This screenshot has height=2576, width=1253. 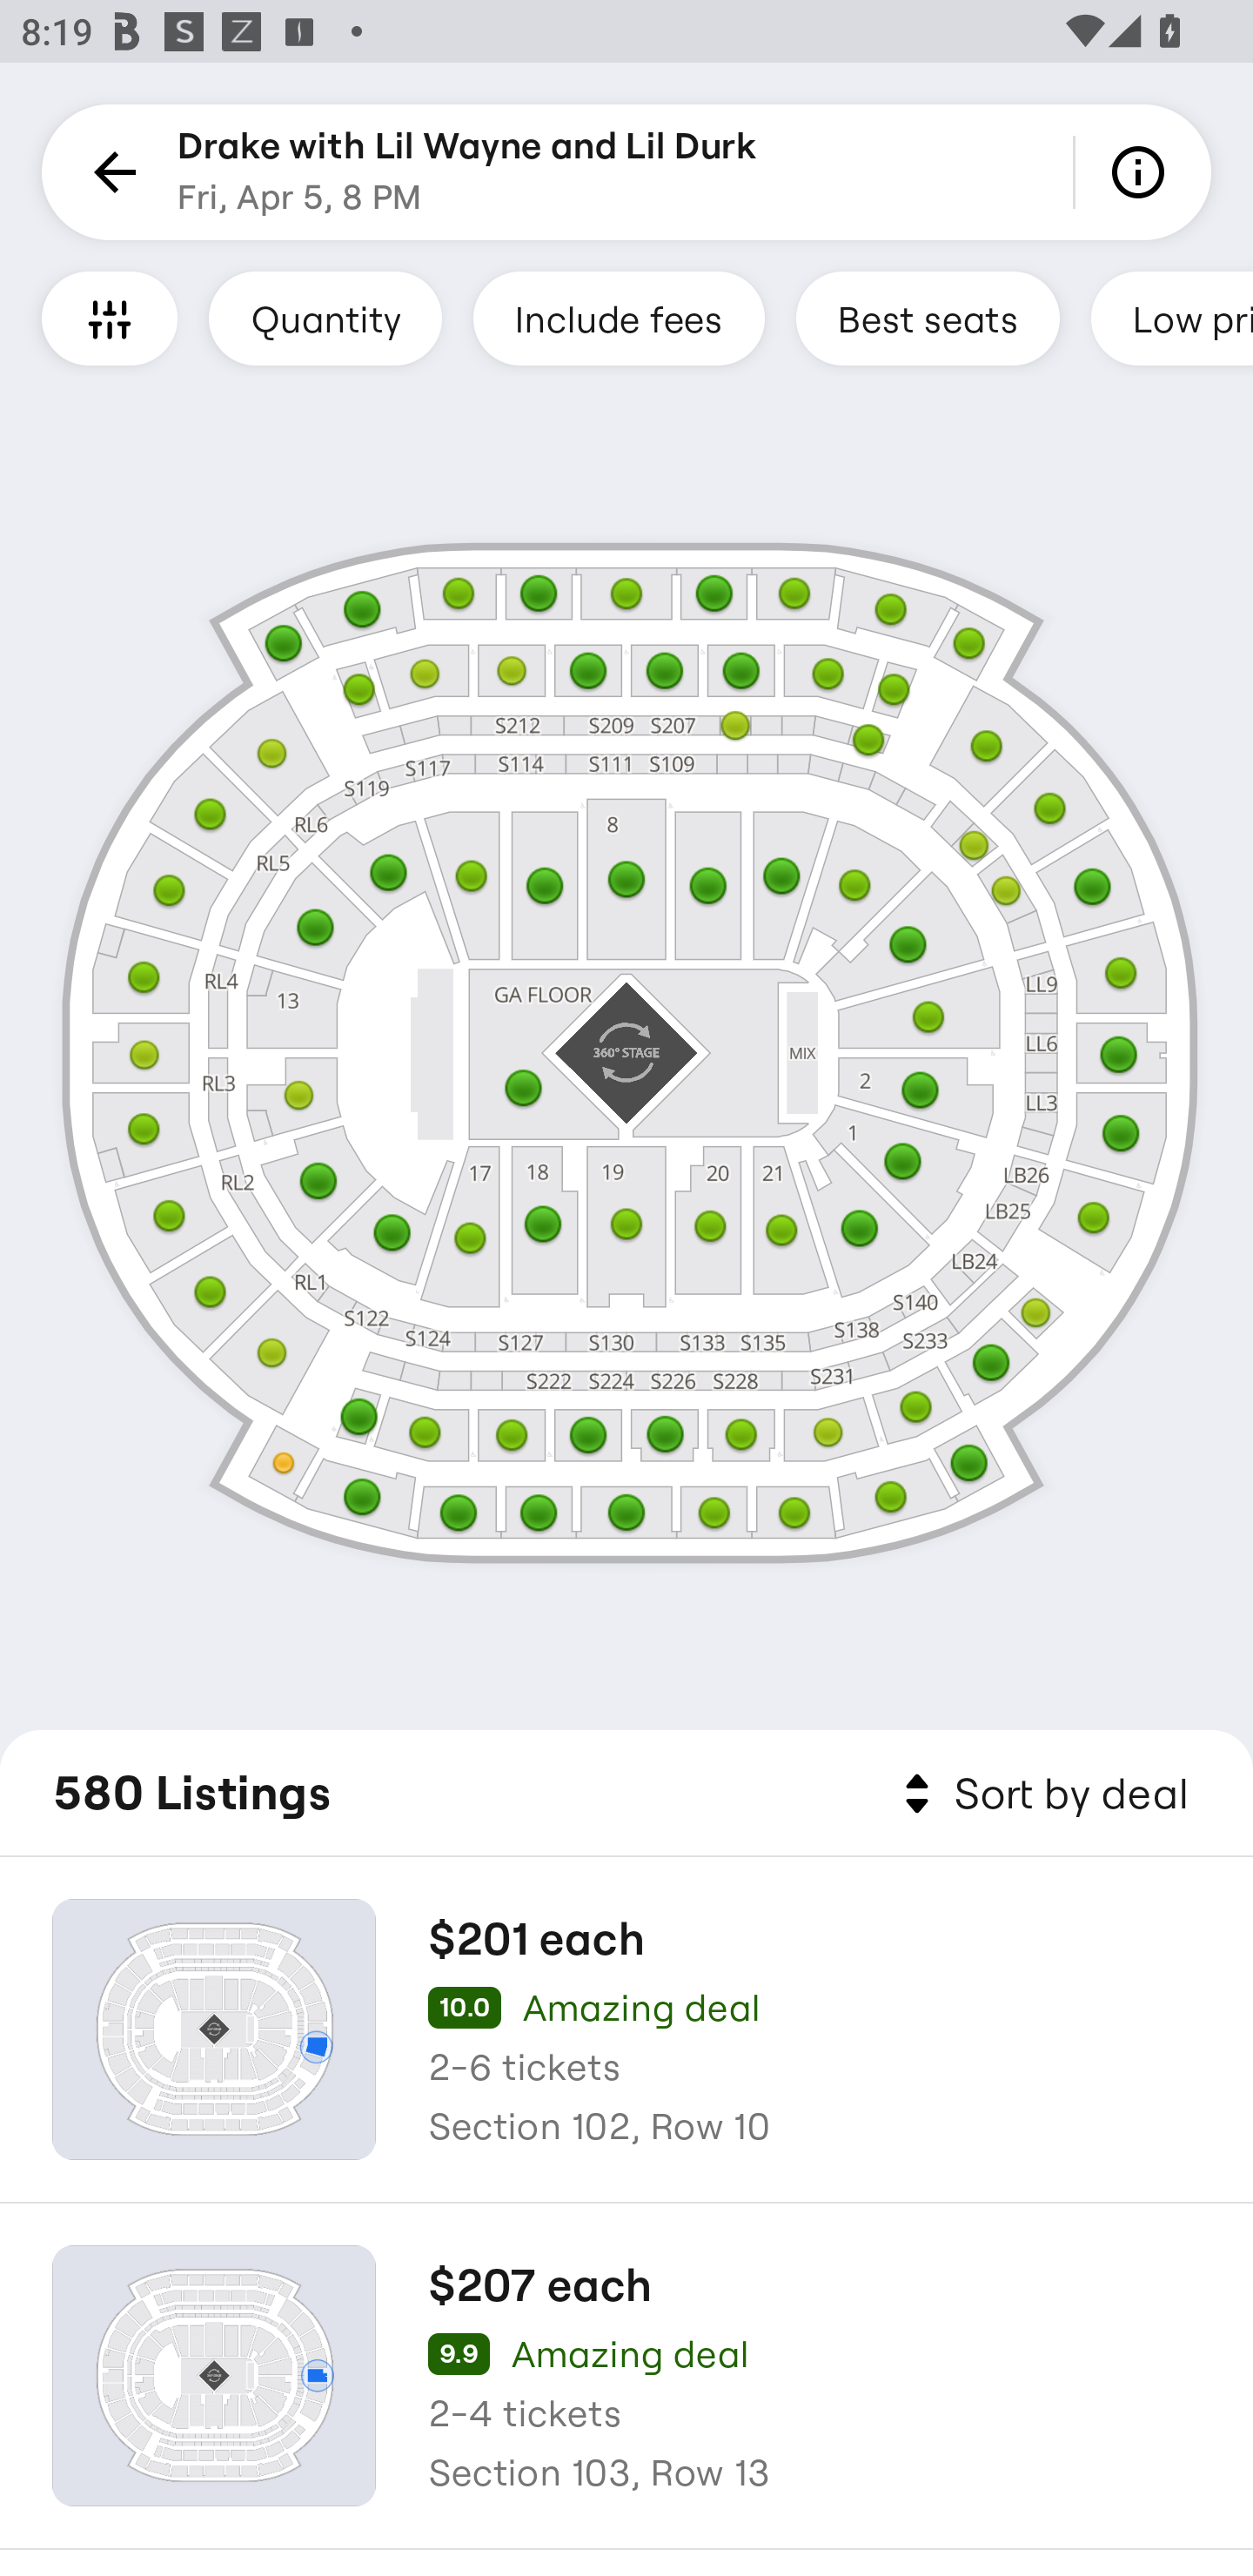 I want to click on Quantity, so click(x=325, y=318).